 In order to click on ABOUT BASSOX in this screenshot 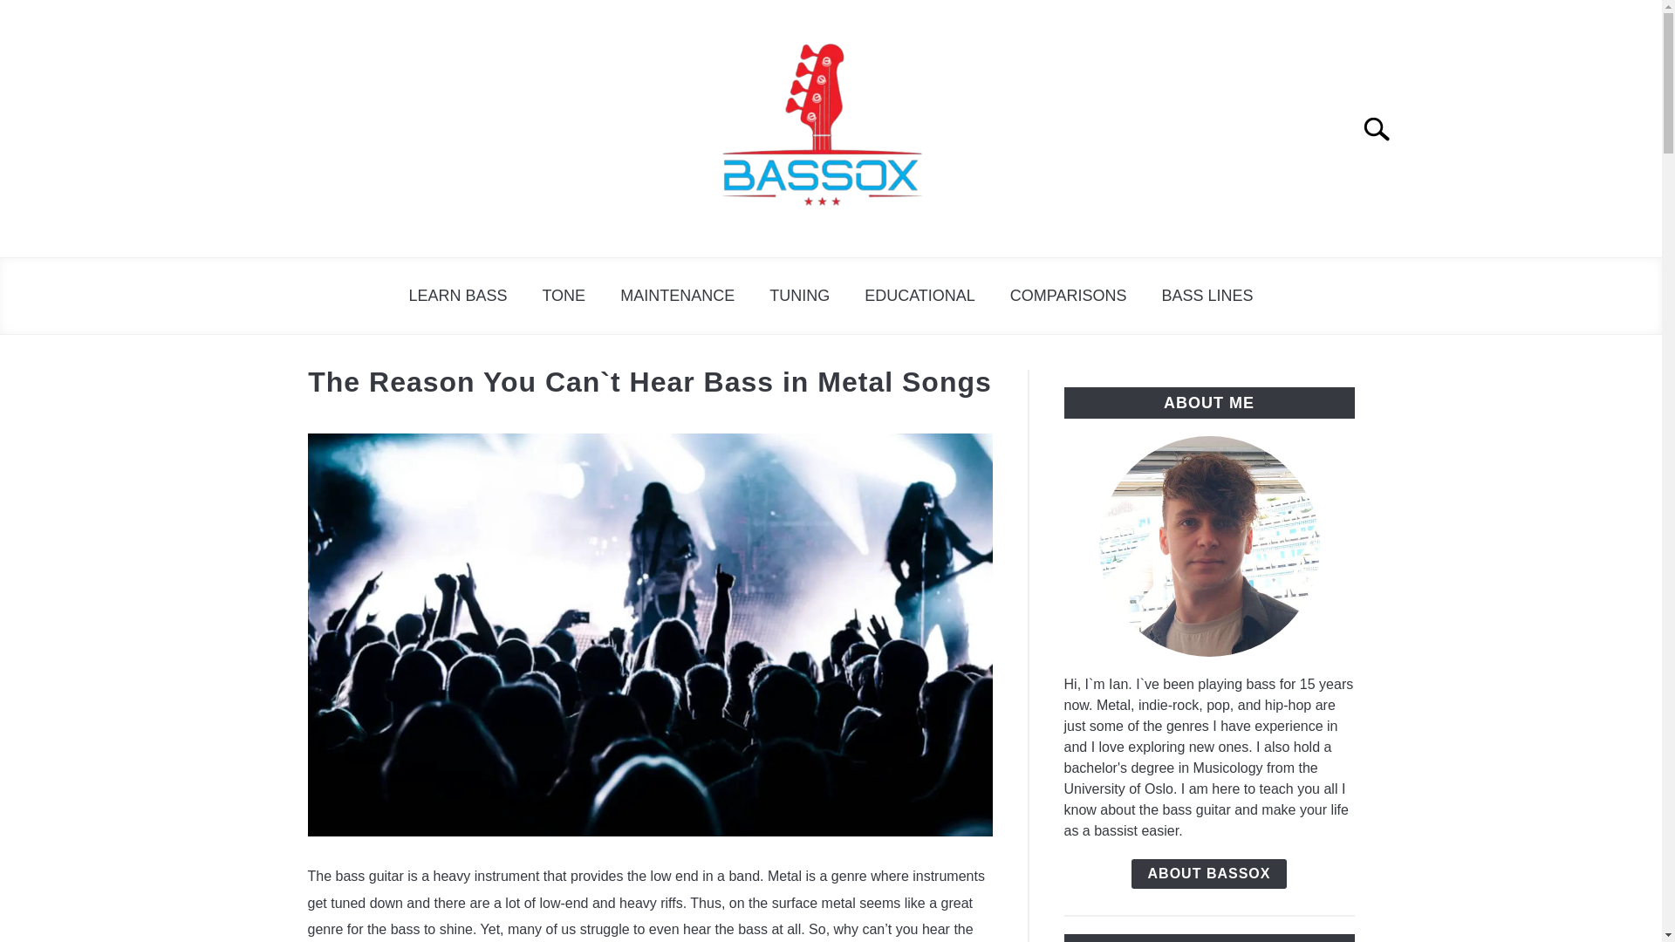, I will do `click(1209, 874)`.